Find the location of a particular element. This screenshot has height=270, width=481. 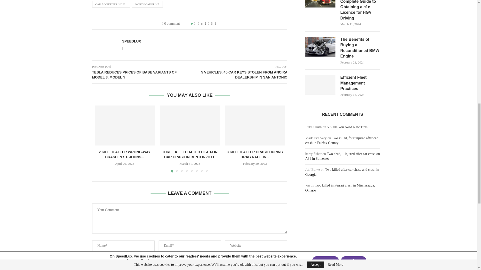

2 KILLED AFTER WRONG-WAY CRASH IN ST. JOHNS... is located at coordinates (124, 154).